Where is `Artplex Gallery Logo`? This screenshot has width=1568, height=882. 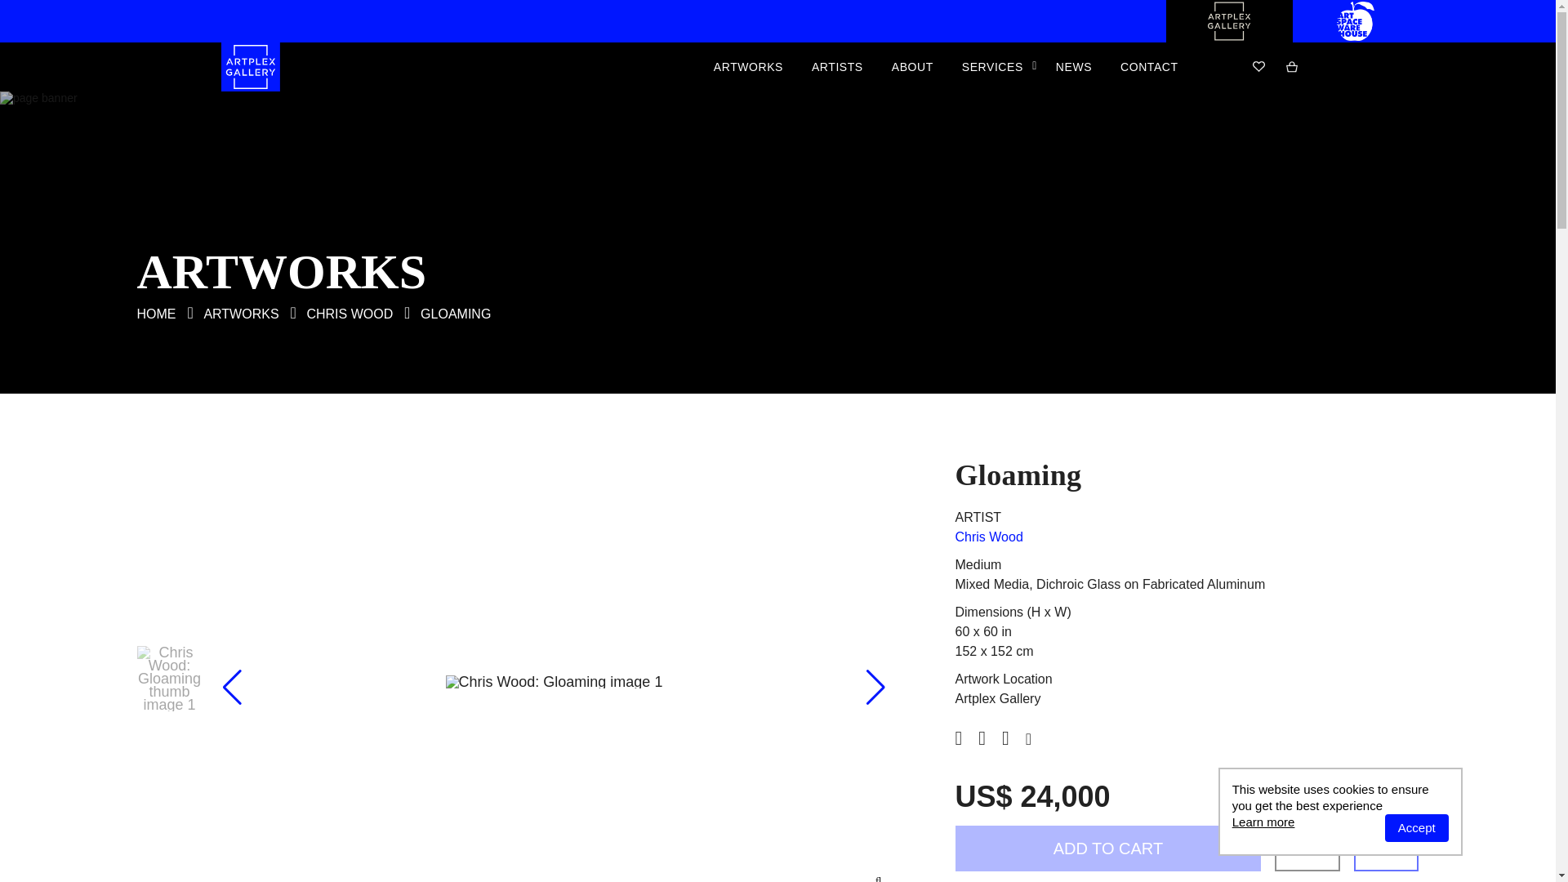
Artplex Gallery Logo is located at coordinates (1229, 38).